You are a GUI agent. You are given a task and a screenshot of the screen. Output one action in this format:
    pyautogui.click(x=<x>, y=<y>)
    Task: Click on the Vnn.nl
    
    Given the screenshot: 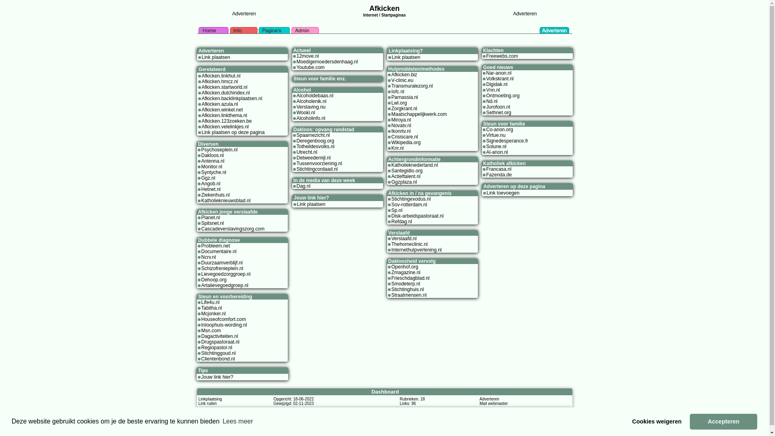 What is the action you would take?
    pyautogui.click(x=493, y=90)
    